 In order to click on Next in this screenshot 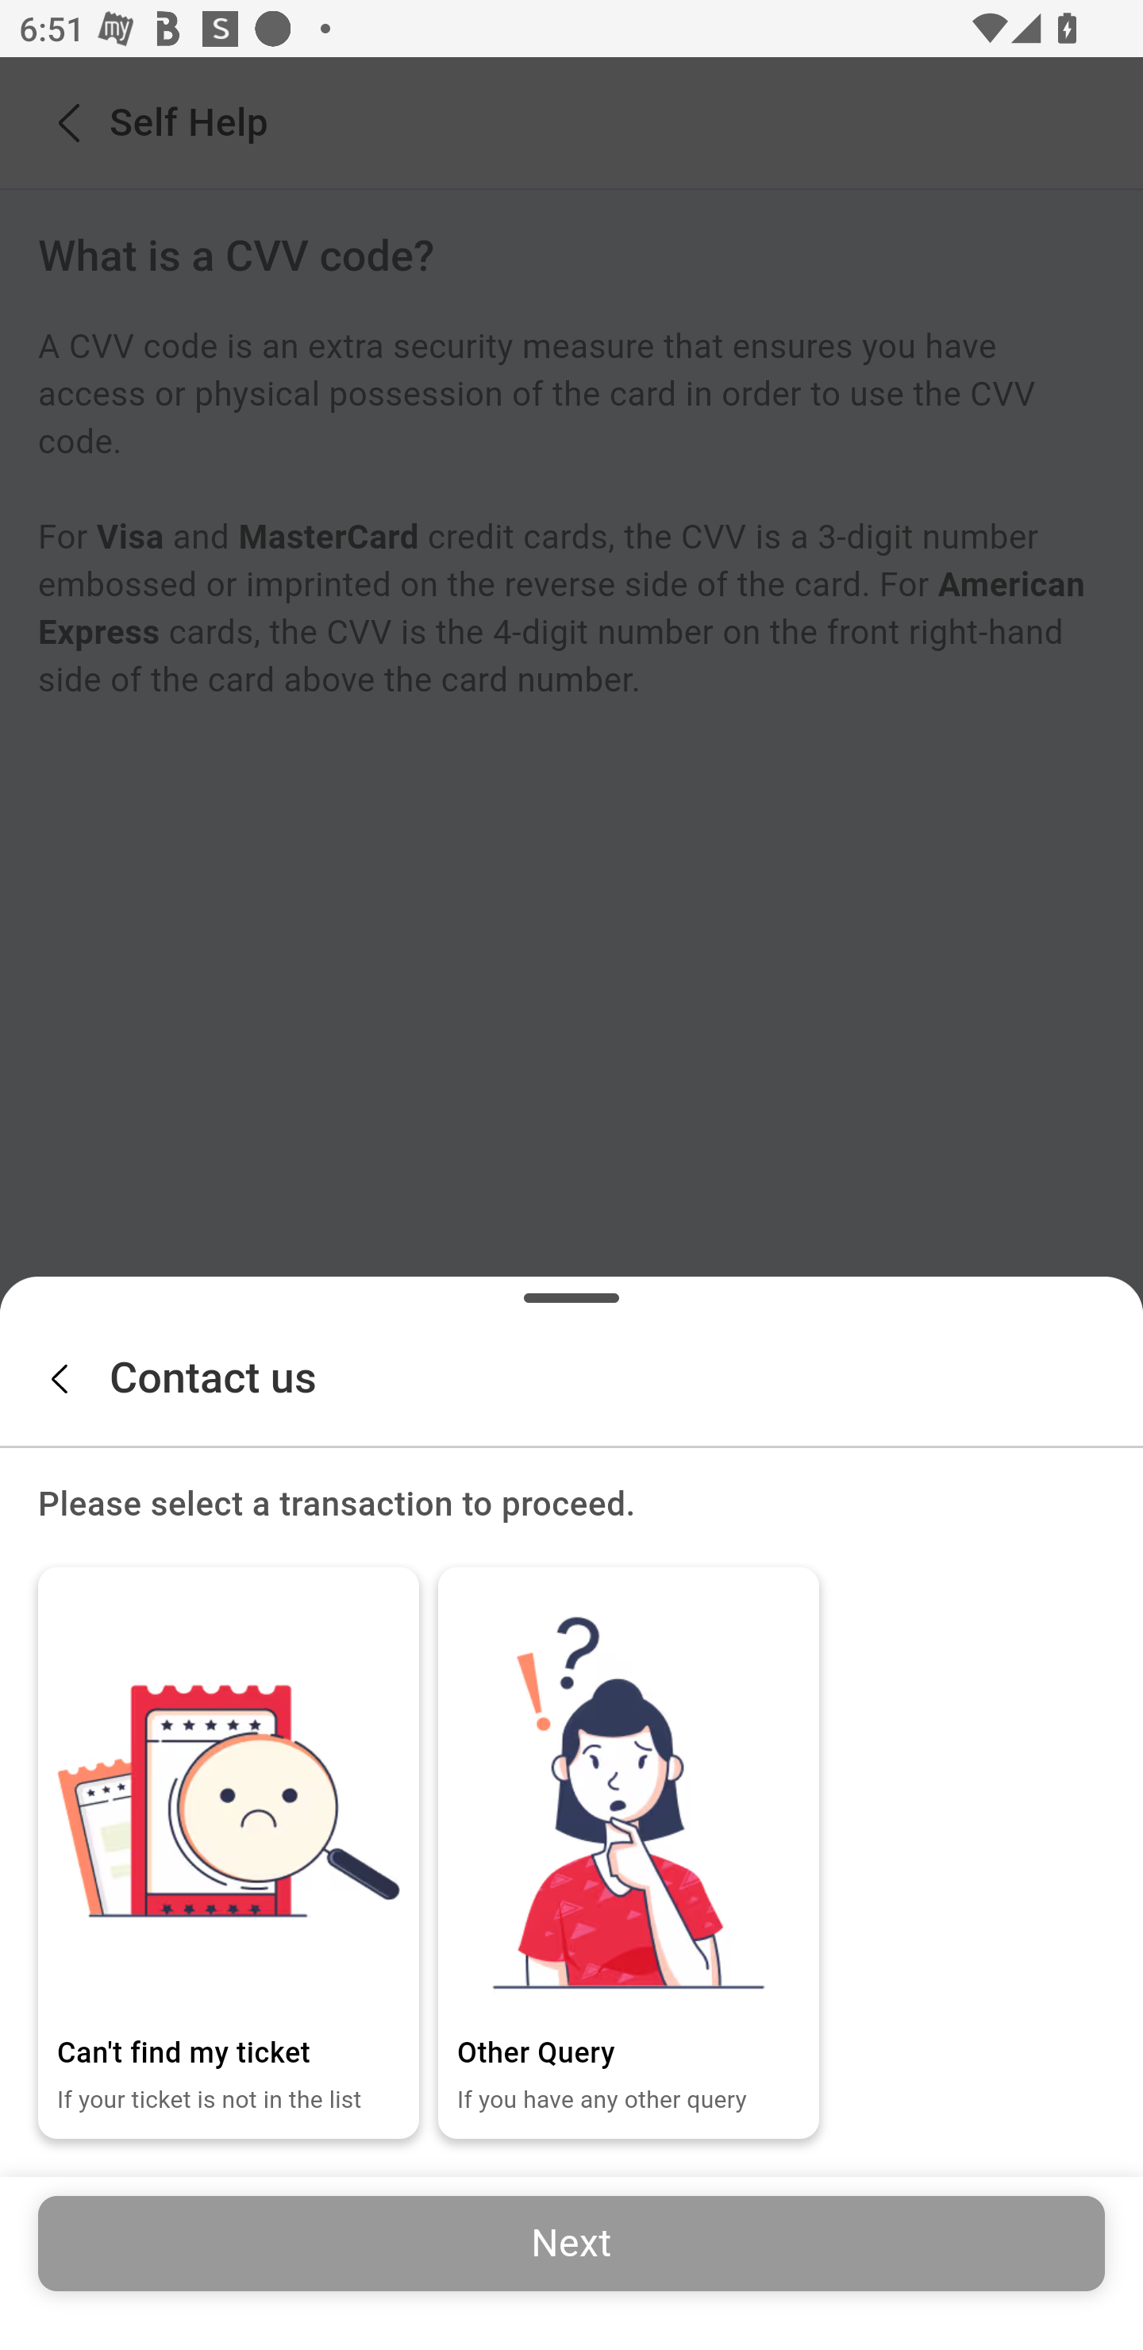, I will do `click(571, 2243)`.